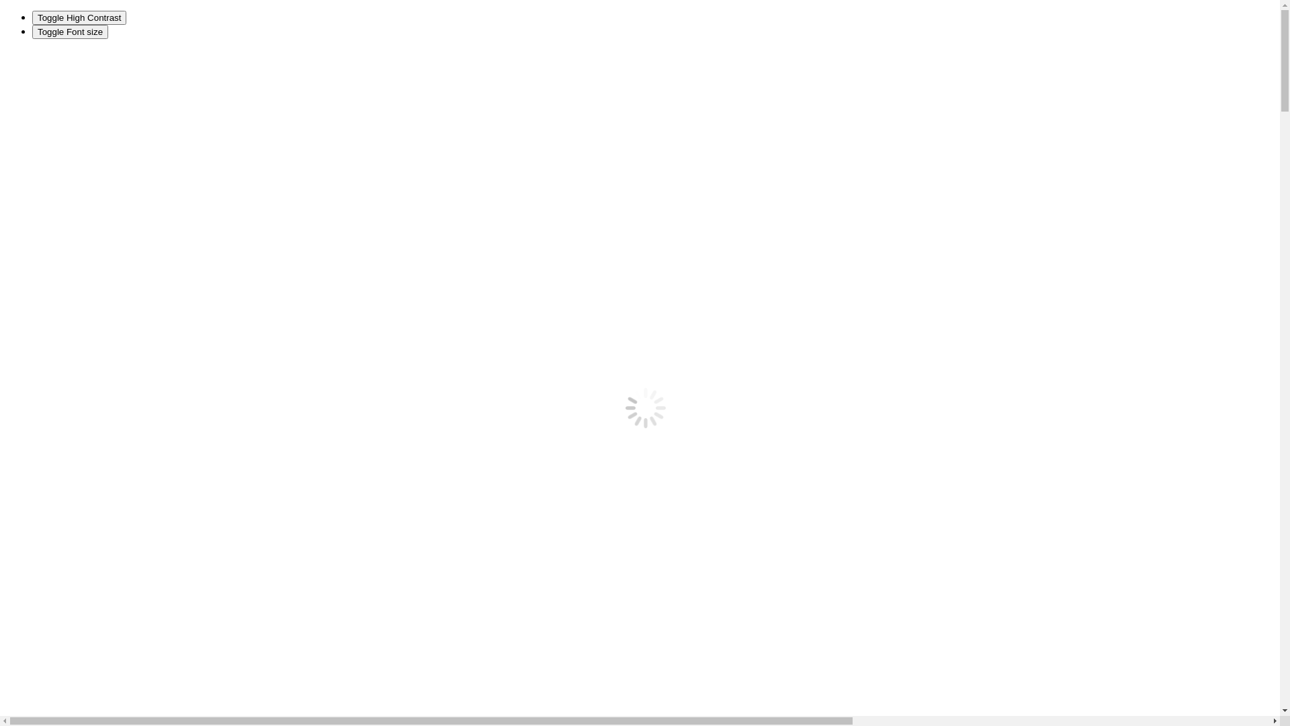 This screenshot has width=1290, height=726. Describe the element at coordinates (79, 17) in the screenshot. I see `Toggle High Contrast` at that location.